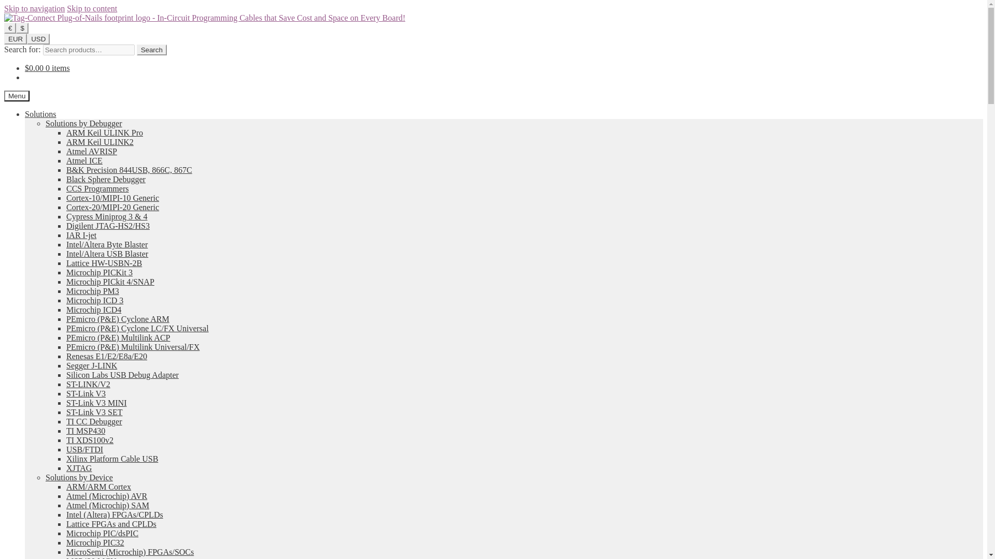 This screenshot has width=995, height=559. Describe the element at coordinates (99, 142) in the screenshot. I see `ARM Keil ULINK2` at that location.